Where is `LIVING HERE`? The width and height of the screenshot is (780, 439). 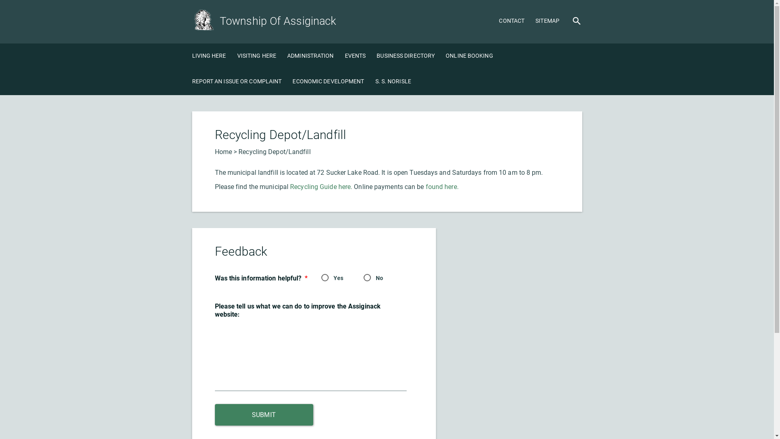
LIVING HERE is located at coordinates (209, 57).